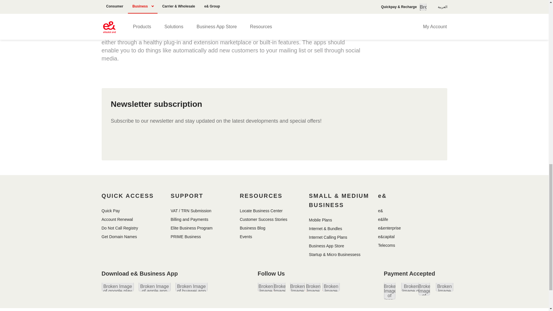 This screenshot has height=311, width=553. I want to click on Mobile Plans, so click(320, 220).